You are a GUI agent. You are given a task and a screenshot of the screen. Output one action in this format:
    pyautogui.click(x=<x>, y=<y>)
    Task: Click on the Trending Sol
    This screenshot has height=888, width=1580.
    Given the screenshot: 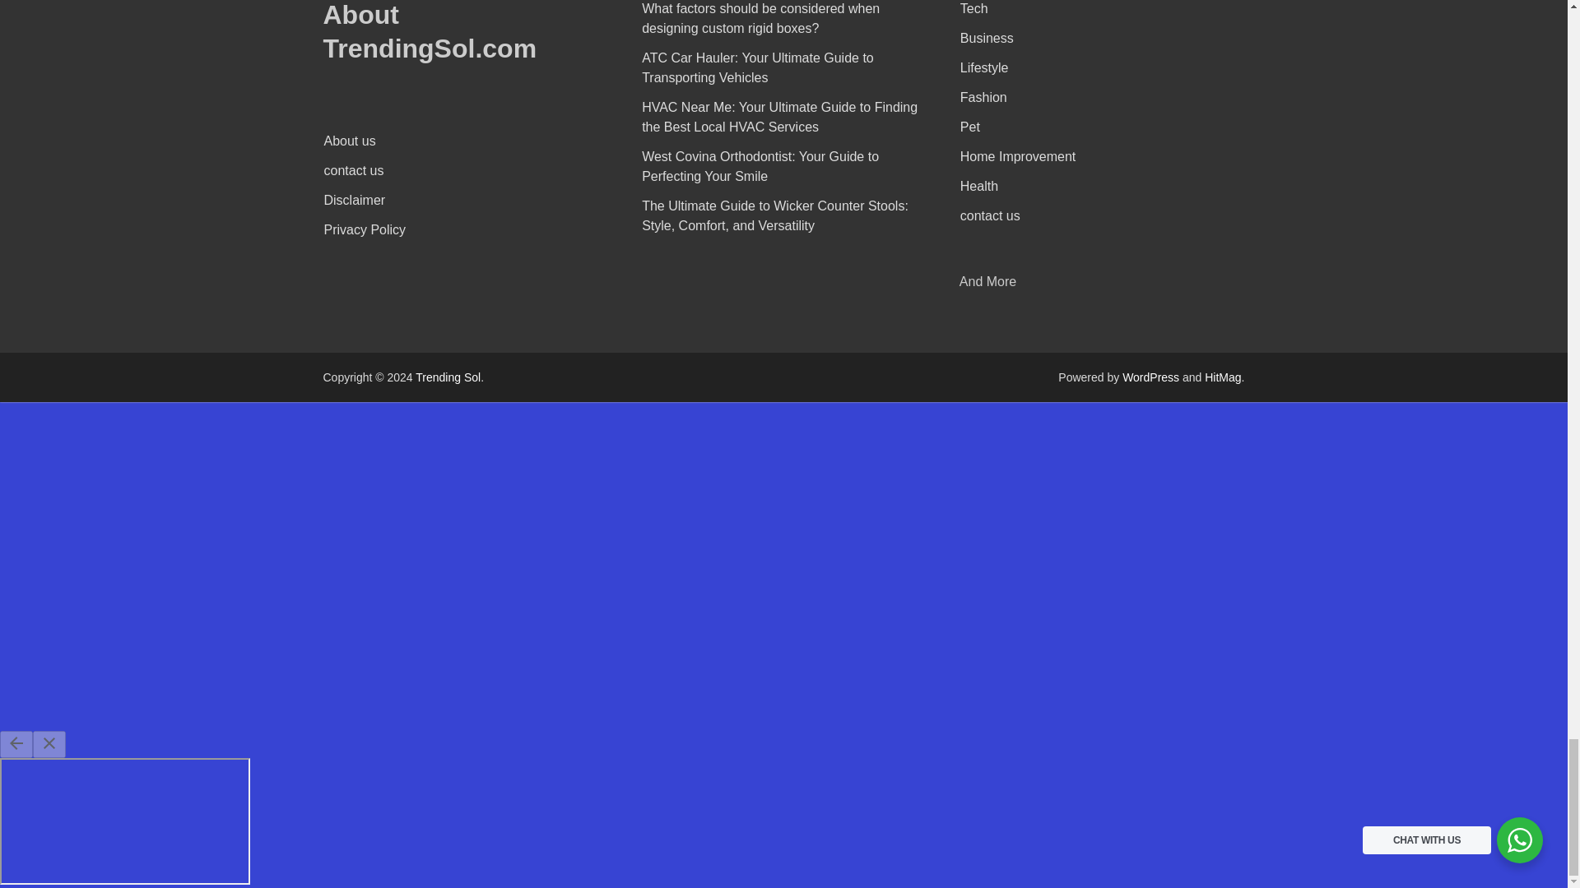 What is the action you would take?
    pyautogui.click(x=448, y=377)
    